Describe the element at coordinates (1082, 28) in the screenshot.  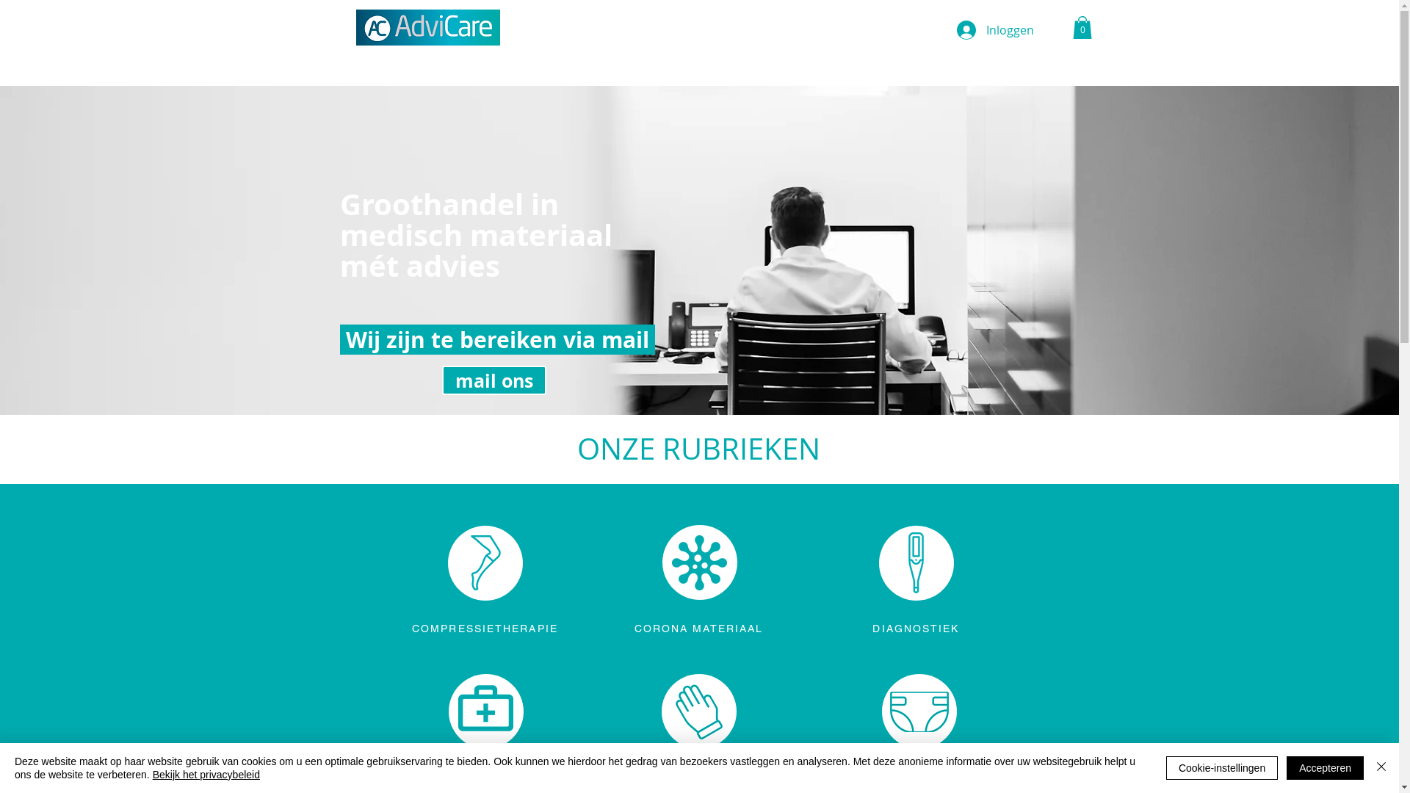
I see `0` at that location.